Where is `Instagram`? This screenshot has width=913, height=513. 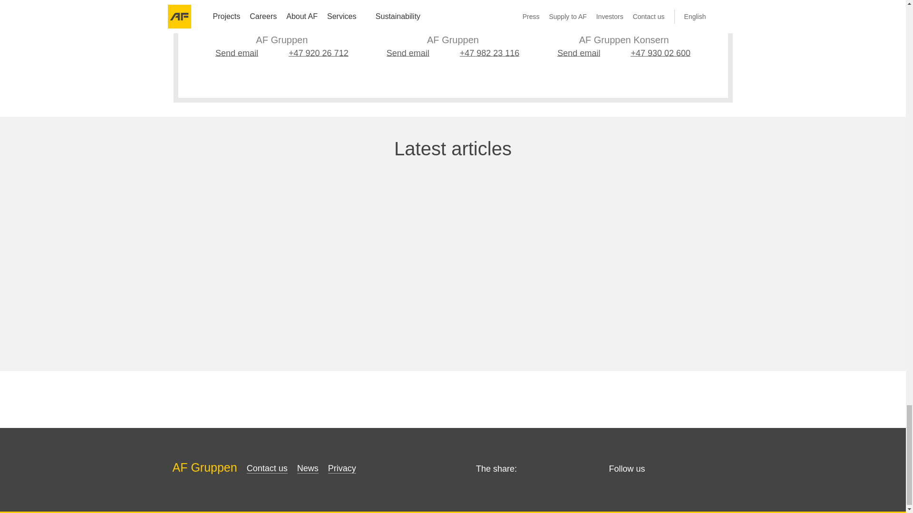 Instagram is located at coordinates (707, 469).